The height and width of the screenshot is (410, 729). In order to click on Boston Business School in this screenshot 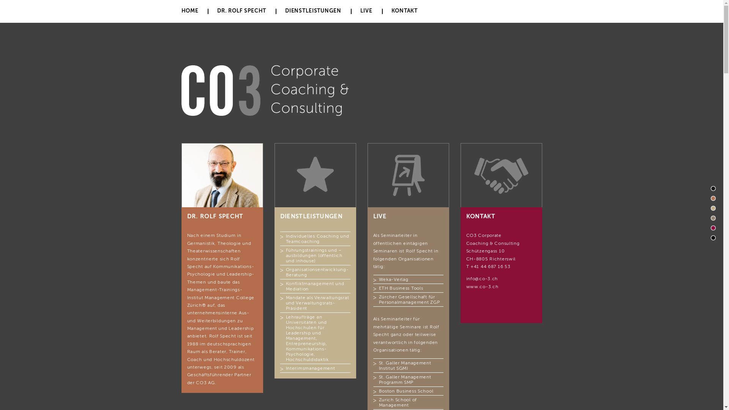, I will do `click(406, 391)`.